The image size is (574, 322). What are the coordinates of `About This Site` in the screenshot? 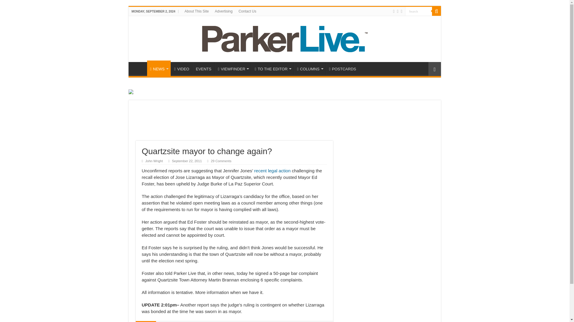 It's located at (196, 11).